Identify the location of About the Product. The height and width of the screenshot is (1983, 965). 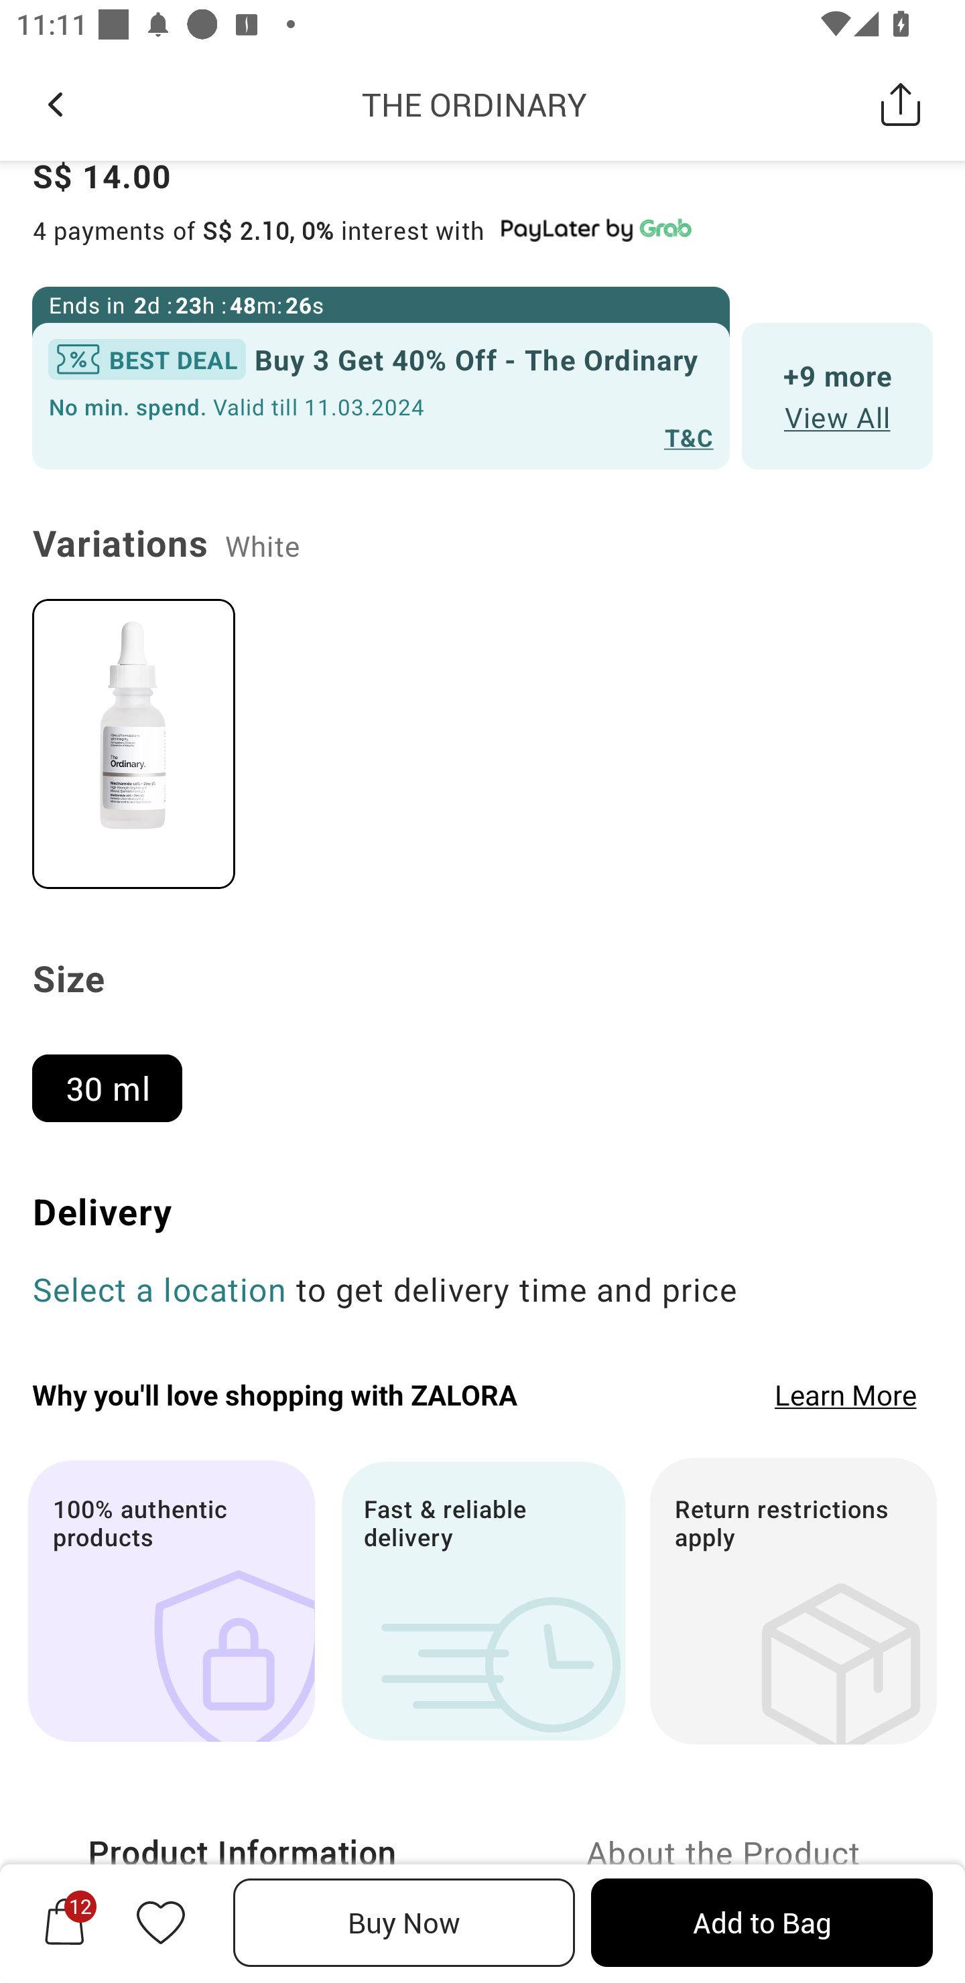
(724, 1853).